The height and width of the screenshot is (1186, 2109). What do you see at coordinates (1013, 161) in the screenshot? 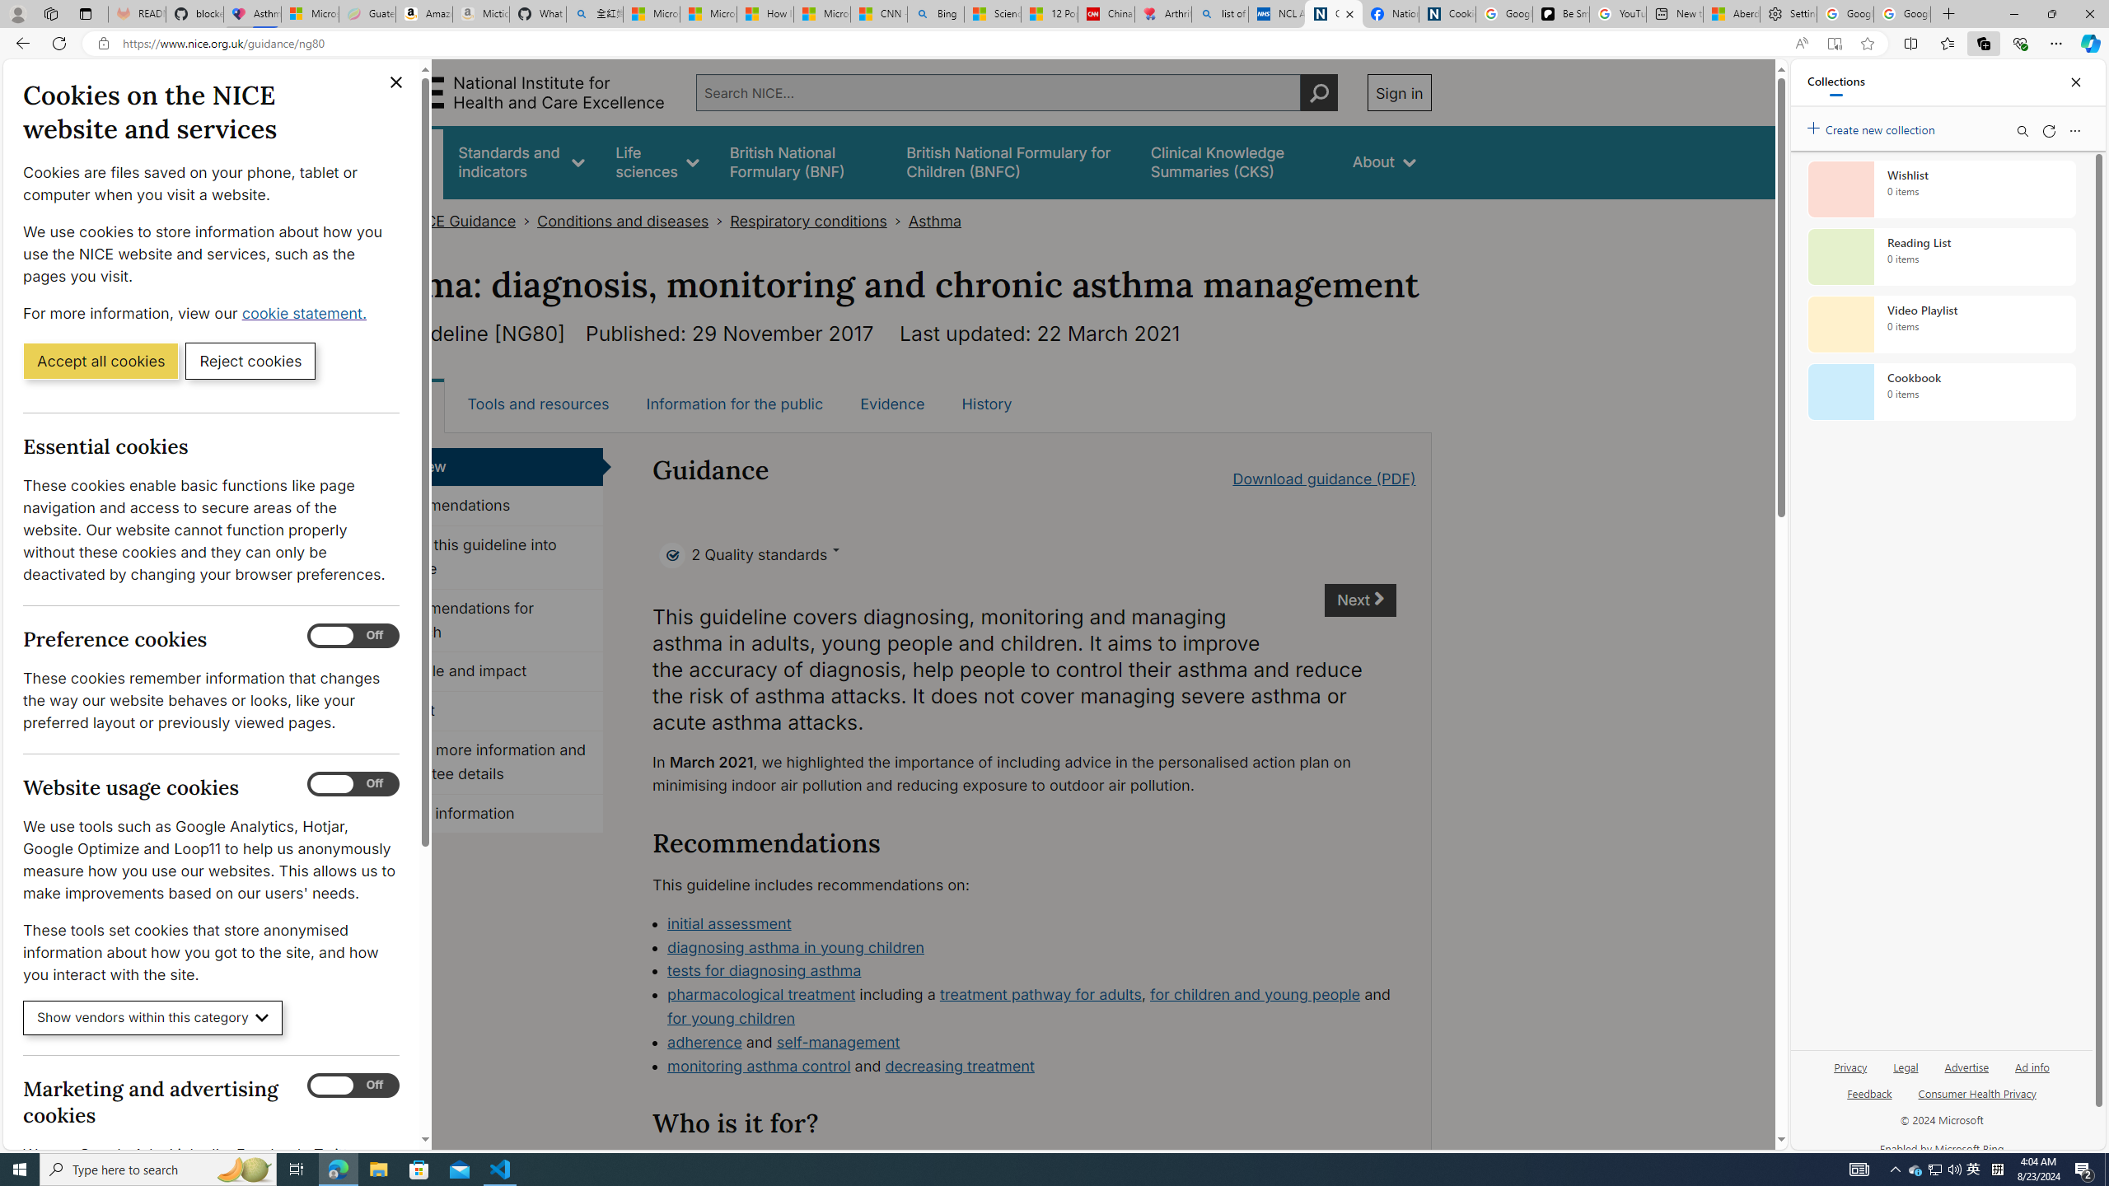
I see `British National Formulary for Children (BNFC)` at bounding box center [1013, 161].